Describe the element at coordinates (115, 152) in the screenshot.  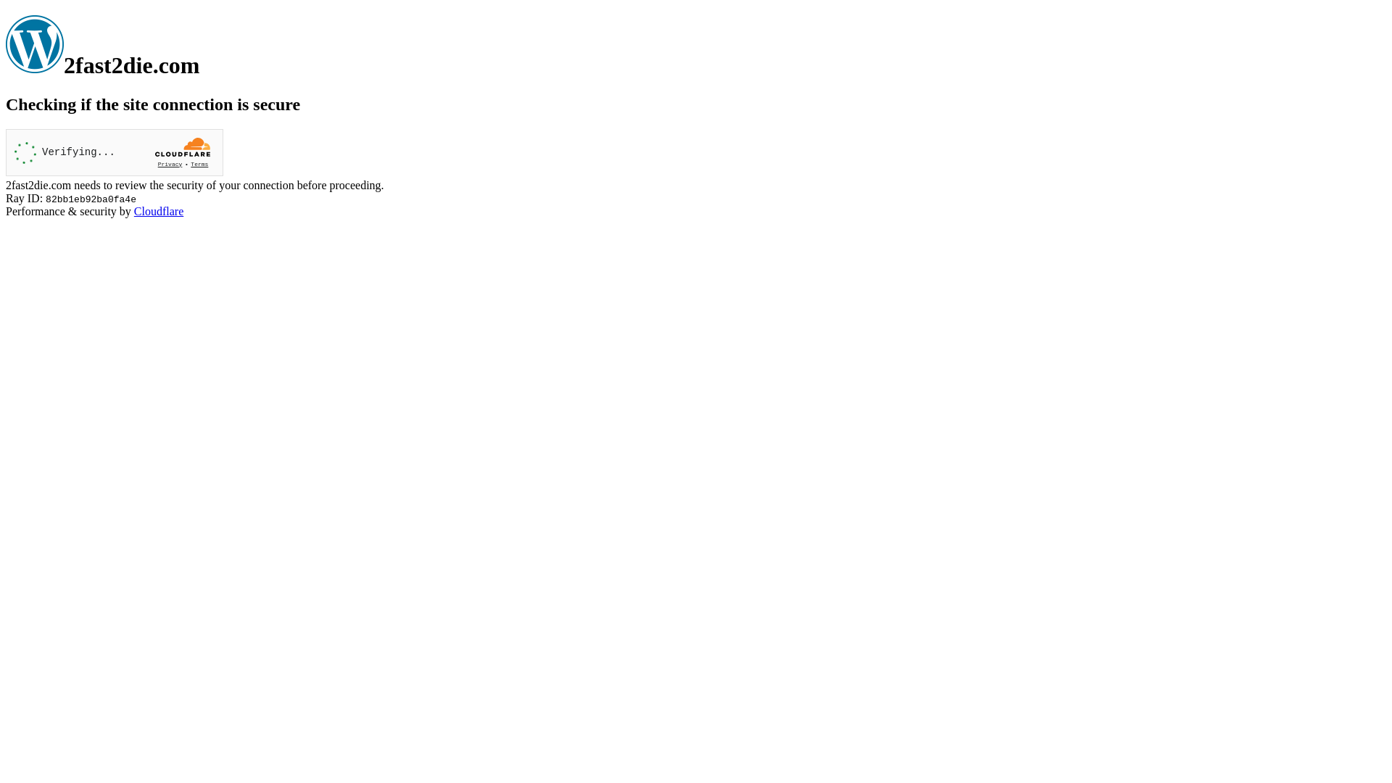
I see `Widget containing a Cloudflare security challenge` at that location.